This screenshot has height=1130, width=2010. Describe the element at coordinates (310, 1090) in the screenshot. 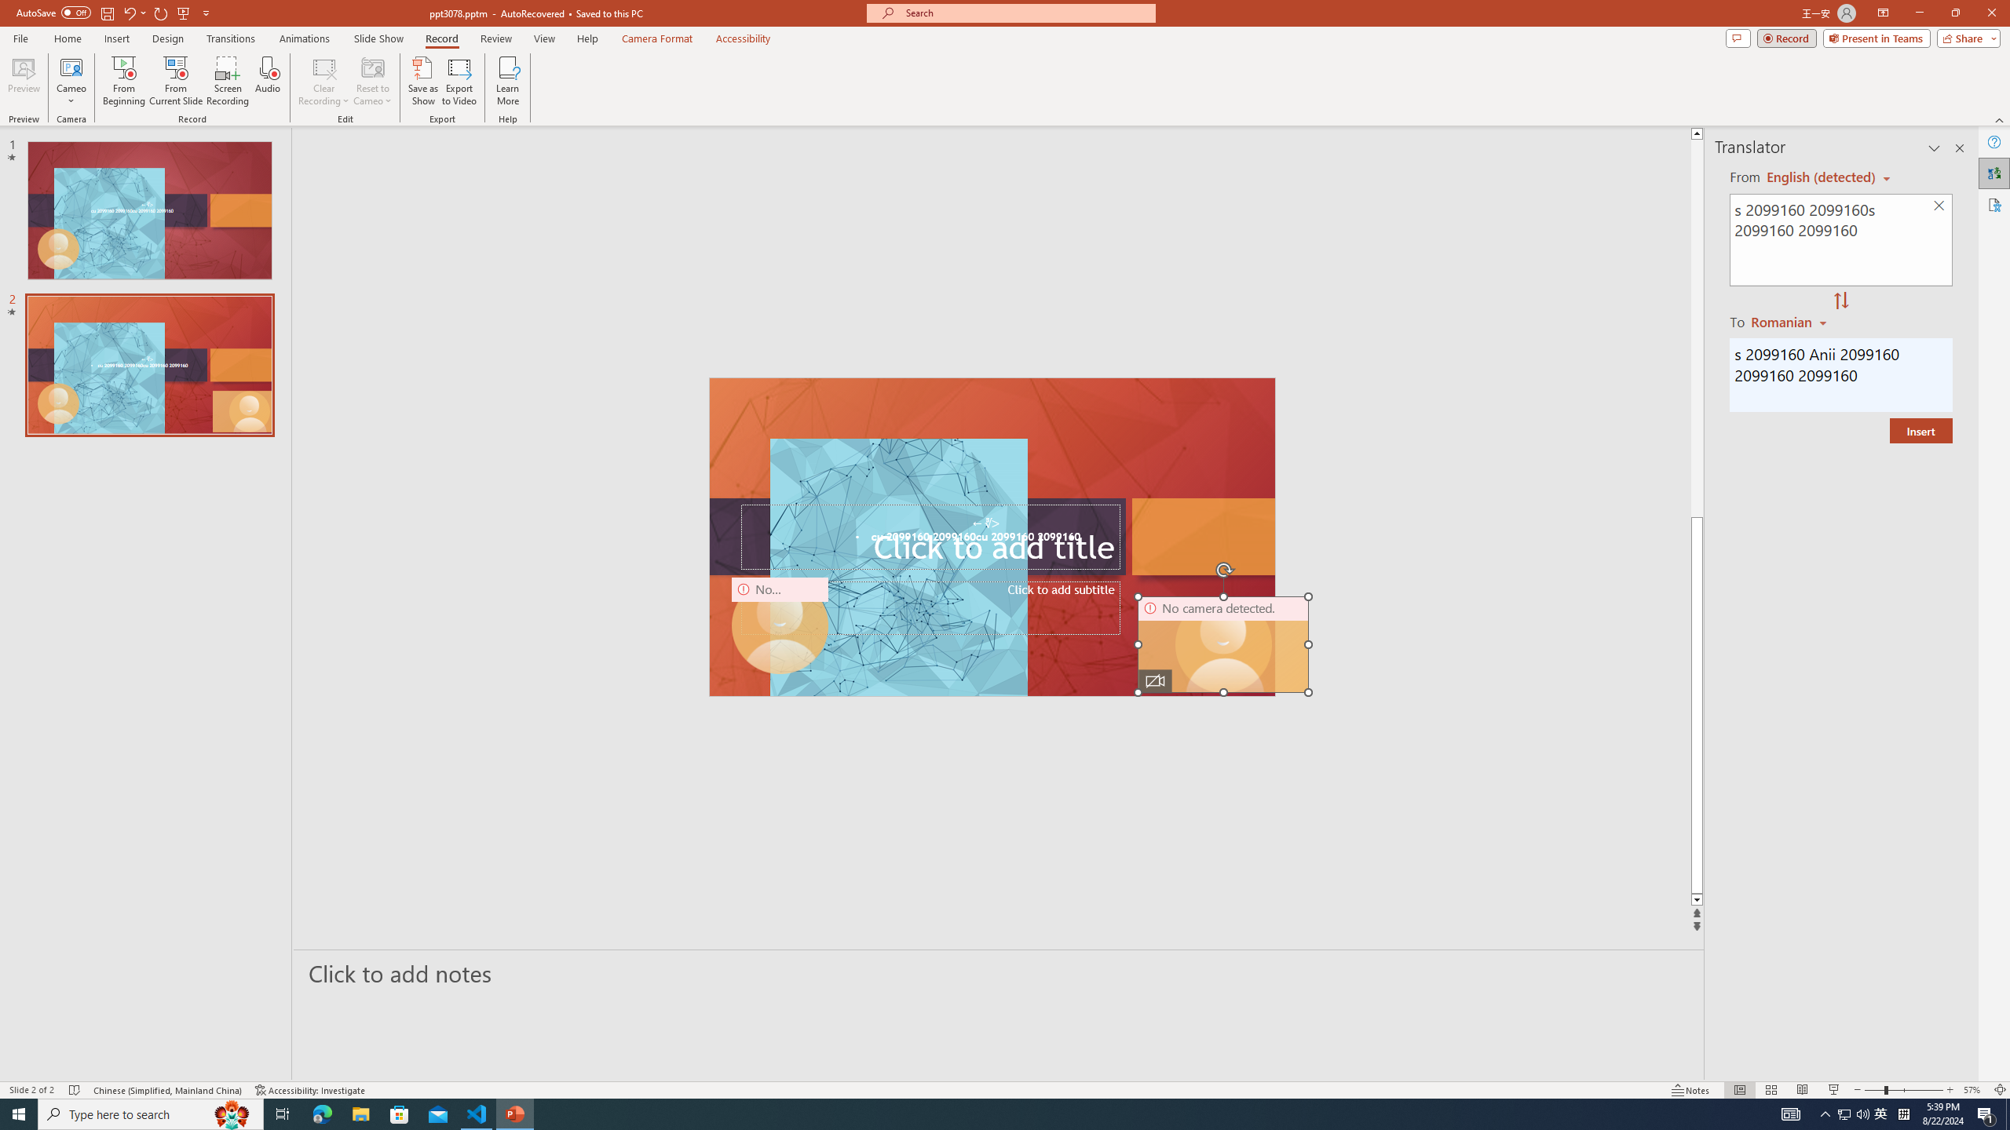

I see `Accessibility Checker Accessibility: Investigate` at that location.